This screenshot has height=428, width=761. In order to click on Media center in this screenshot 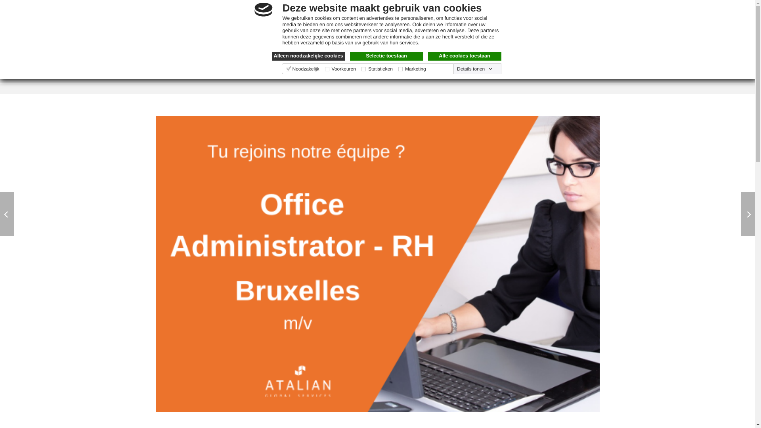, I will do `click(517, 29)`.